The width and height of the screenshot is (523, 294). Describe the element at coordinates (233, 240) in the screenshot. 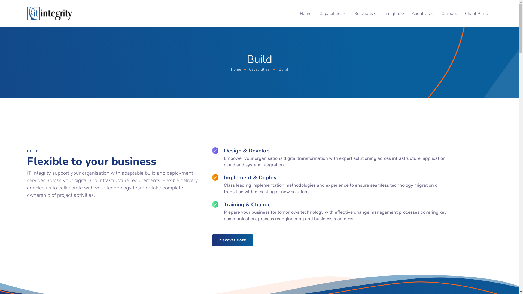

I see `DISCOVER MORE` at that location.